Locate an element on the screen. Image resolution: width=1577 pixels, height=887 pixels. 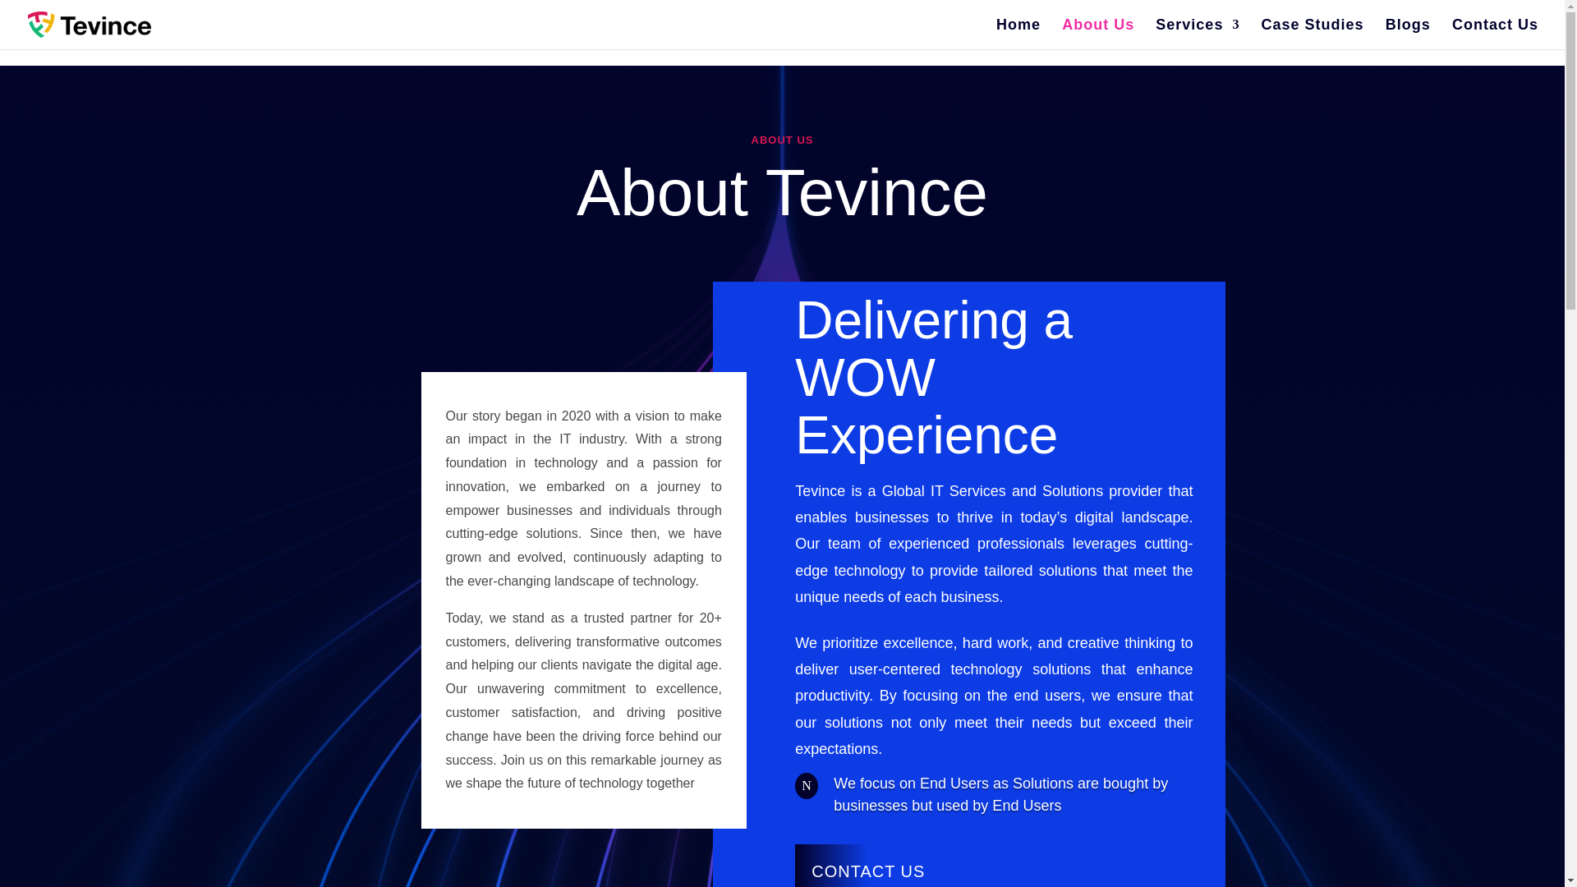
About Us is located at coordinates (1097, 34).